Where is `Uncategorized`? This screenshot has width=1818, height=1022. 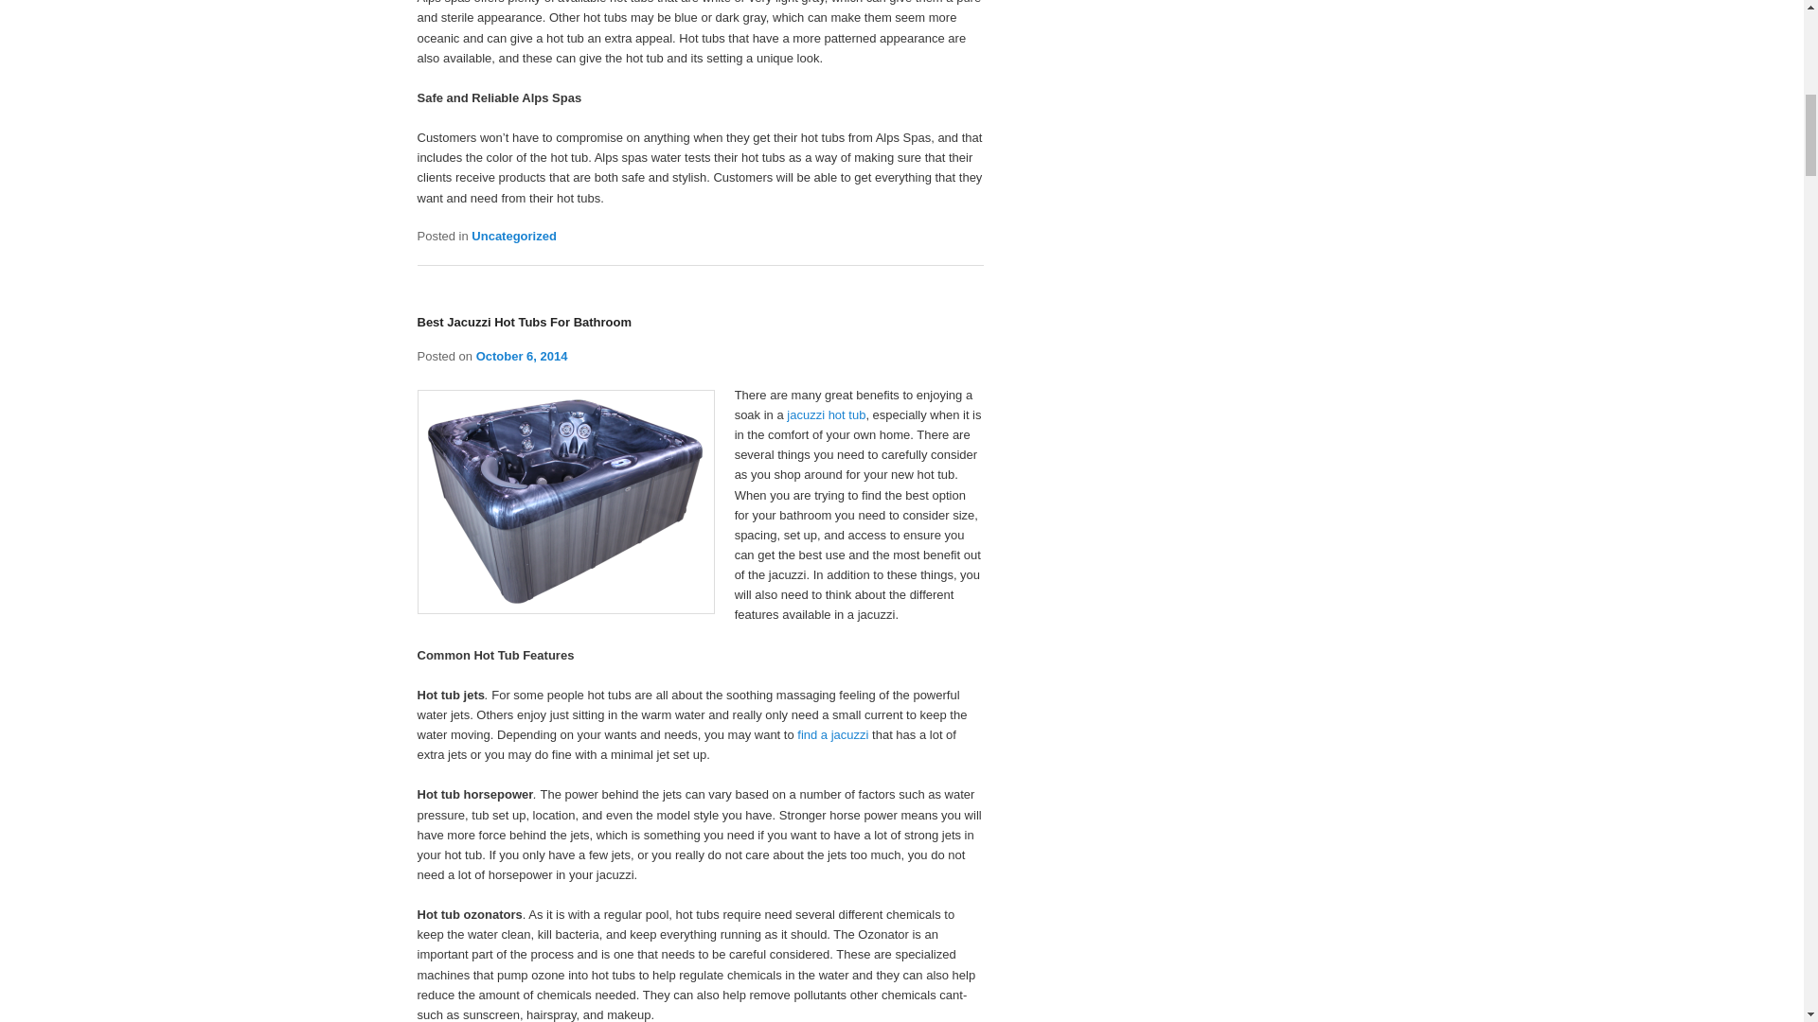 Uncategorized is located at coordinates (513, 236).